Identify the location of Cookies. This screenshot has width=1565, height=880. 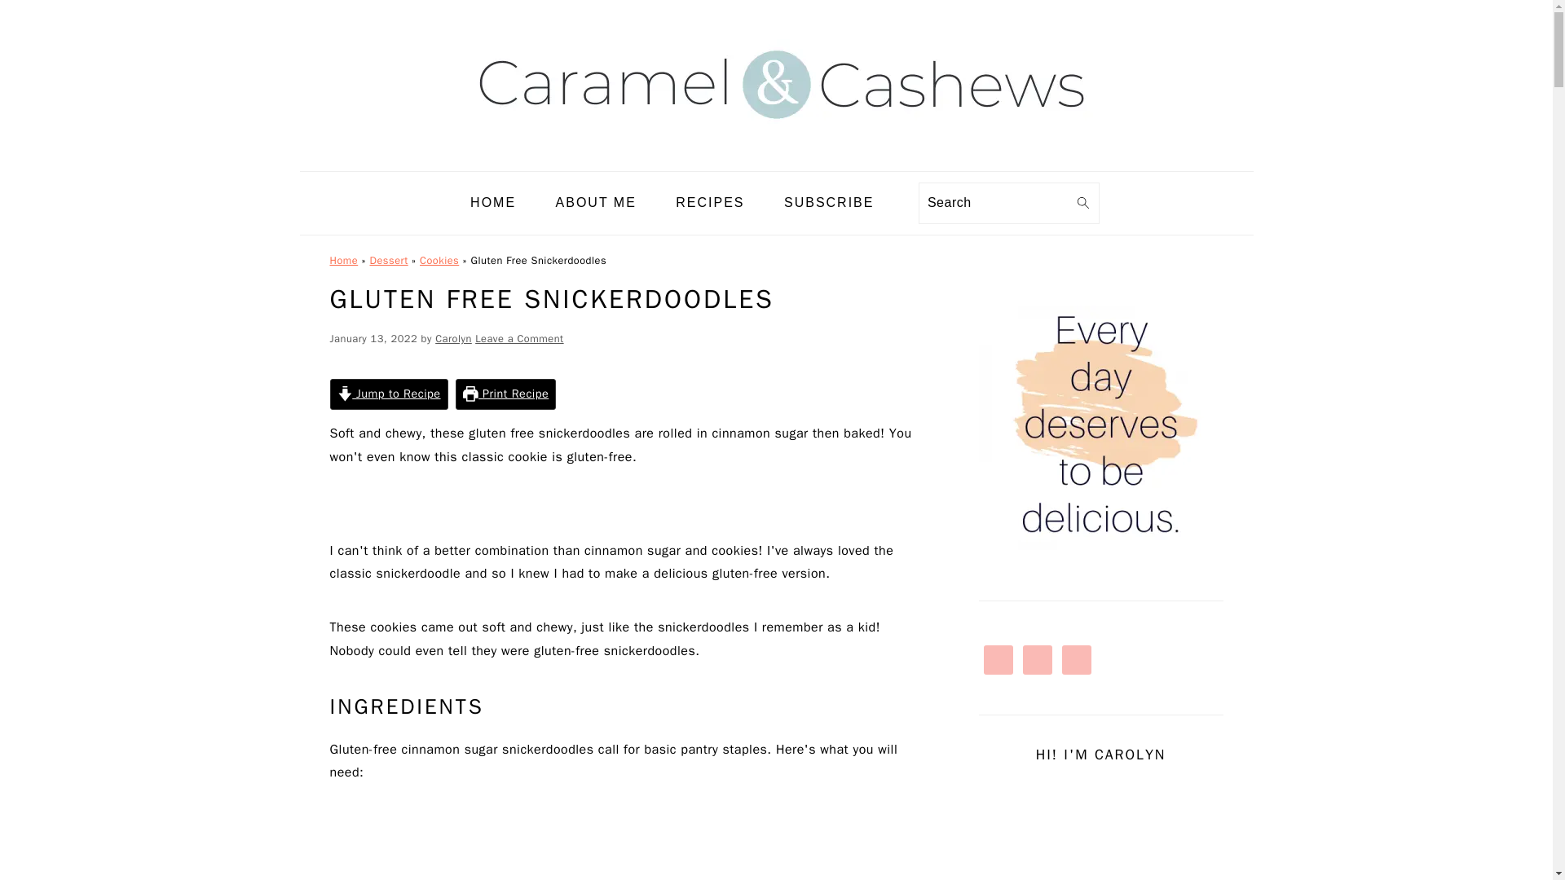
(439, 261).